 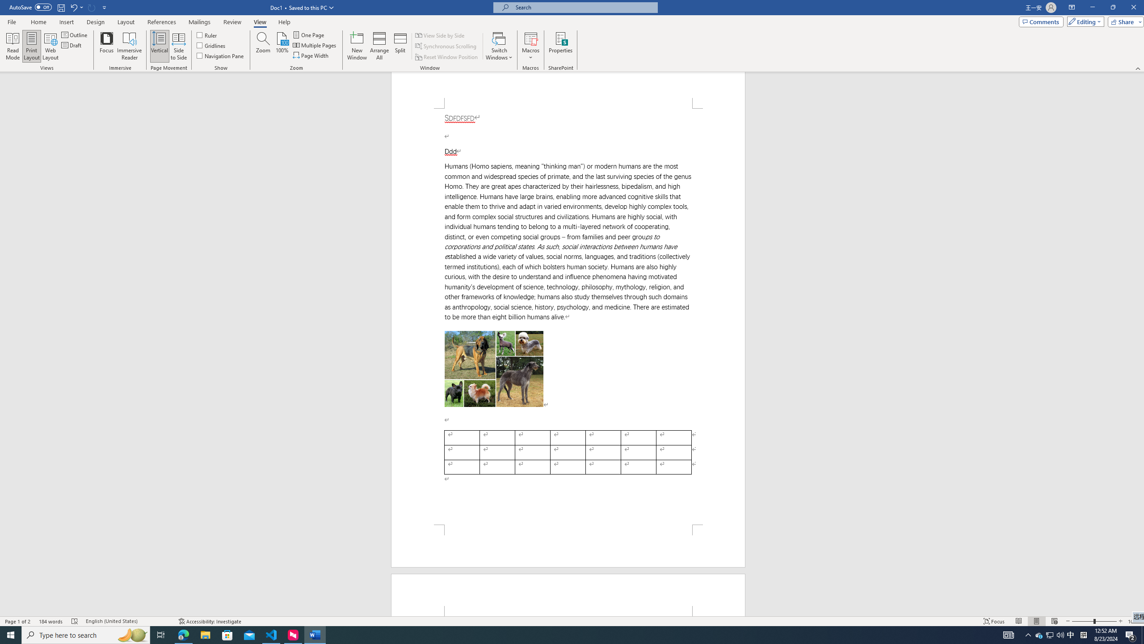 I want to click on View Macros, so click(x=530, y=38).